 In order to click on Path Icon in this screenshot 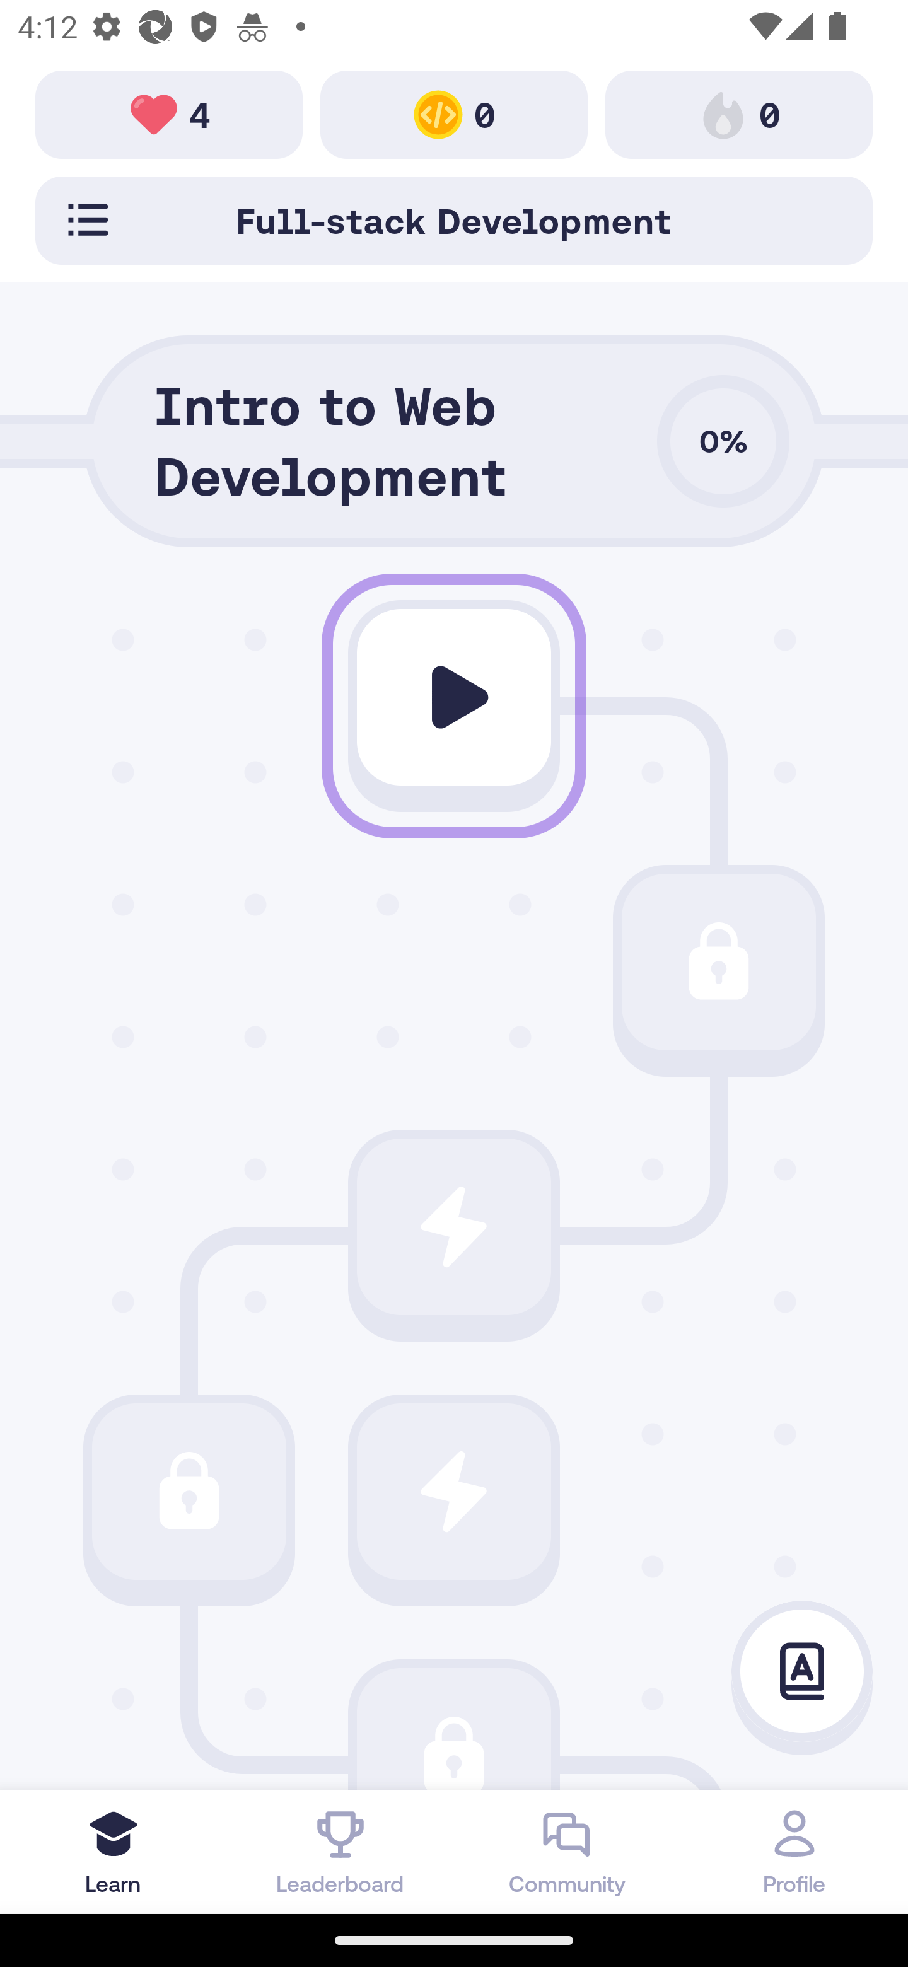, I will do `click(454, 1490)`.